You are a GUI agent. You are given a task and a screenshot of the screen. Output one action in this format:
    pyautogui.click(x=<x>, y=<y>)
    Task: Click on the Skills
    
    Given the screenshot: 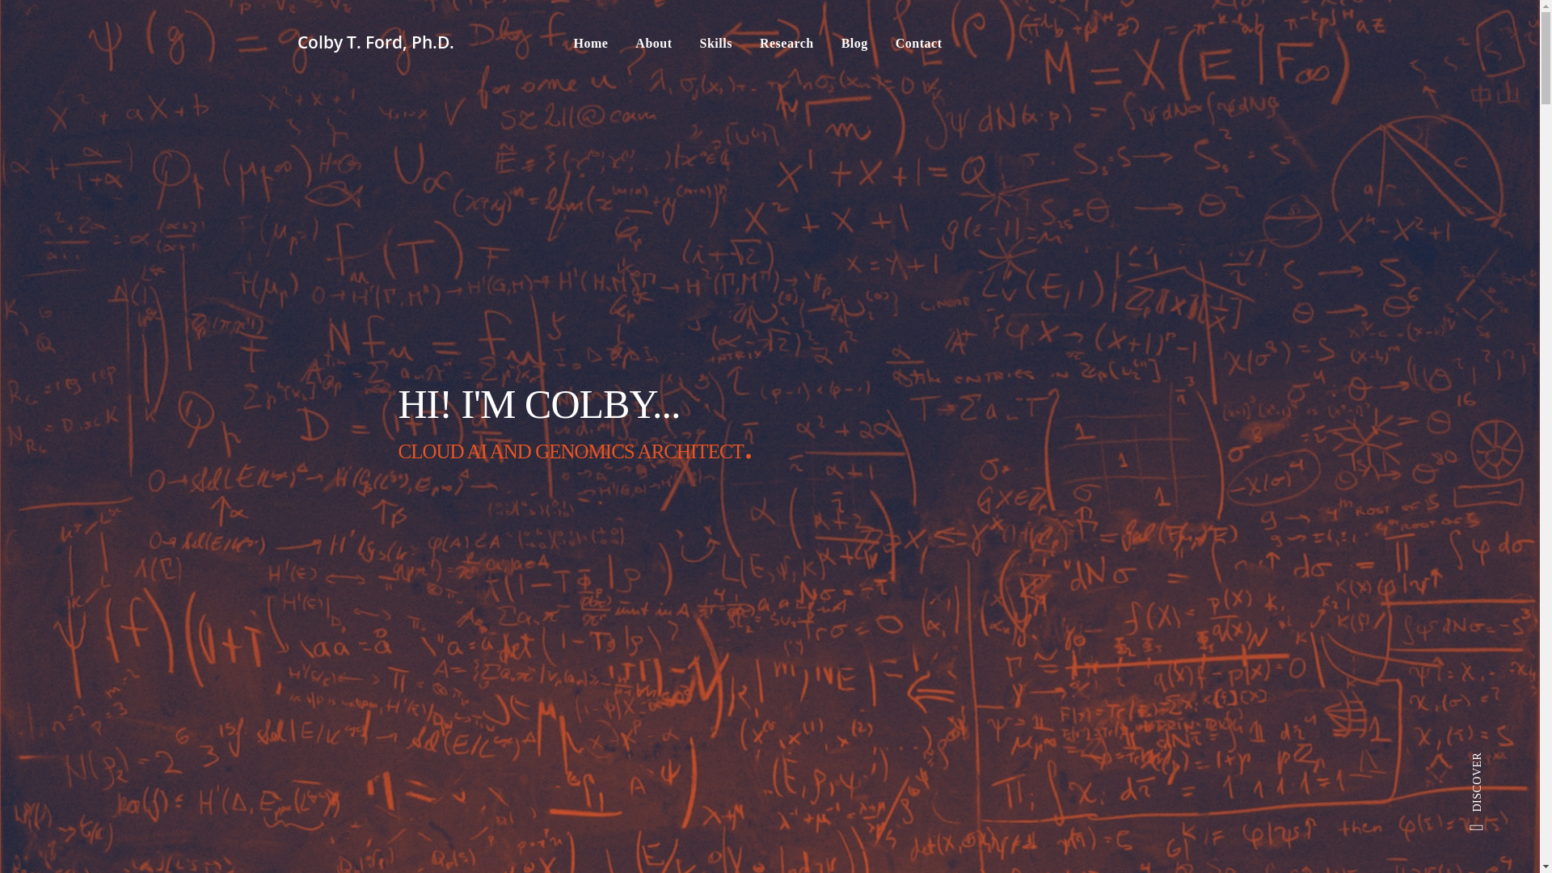 What is the action you would take?
    pyautogui.click(x=716, y=44)
    